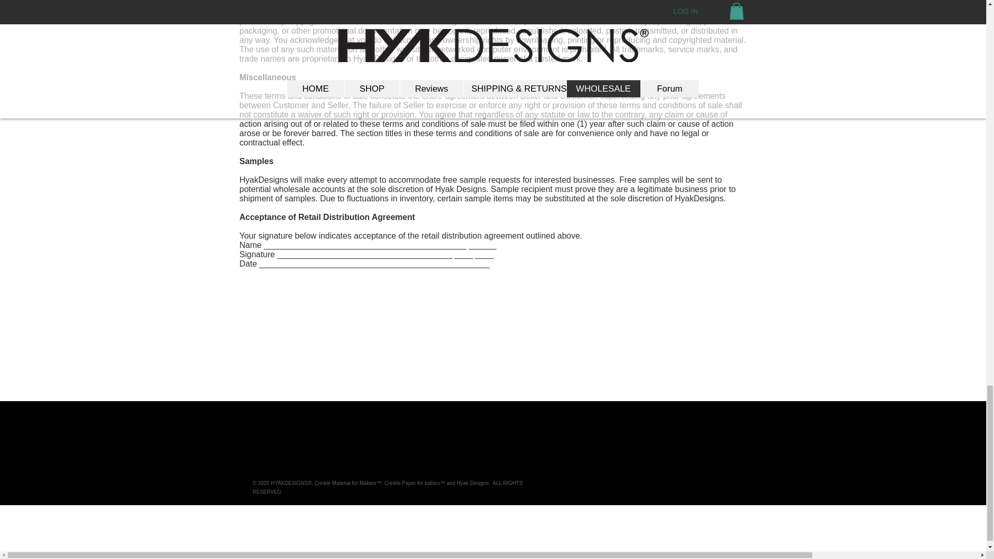 The height and width of the screenshot is (559, 994). Describe the element at coordinates (505, 301) in the screenshot. I see `Hyak Designs Wholesale Agreement.pdf` at that location.